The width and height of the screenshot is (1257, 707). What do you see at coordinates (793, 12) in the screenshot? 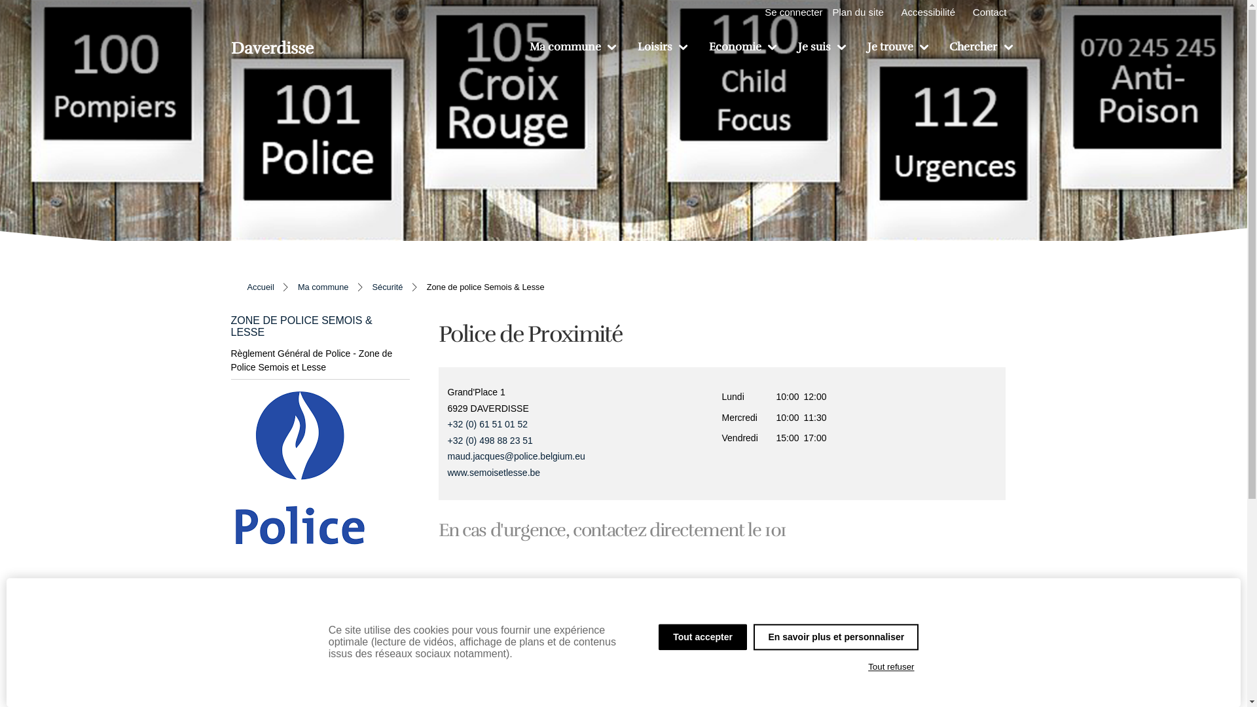
I see `Se connecter` at bounding box center [793, 12].